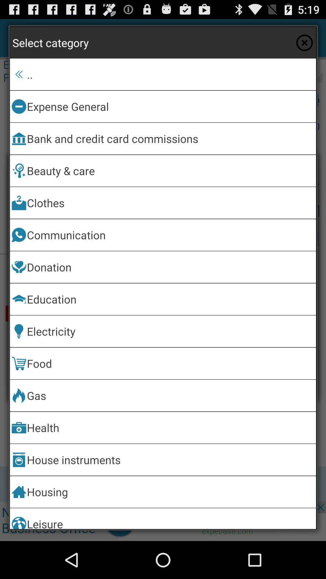  Describe the element at coordinates (170, 235) in the screenshot. I see `select icon above donation icon` at that location.